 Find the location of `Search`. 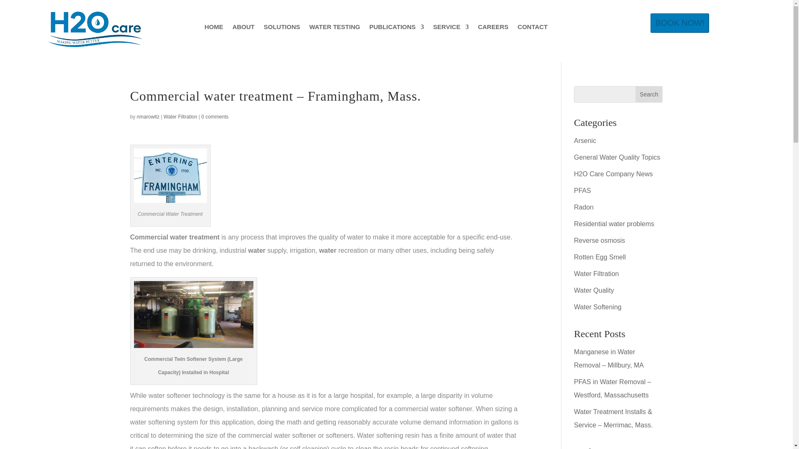

Search is located at coordinates (649, 94).